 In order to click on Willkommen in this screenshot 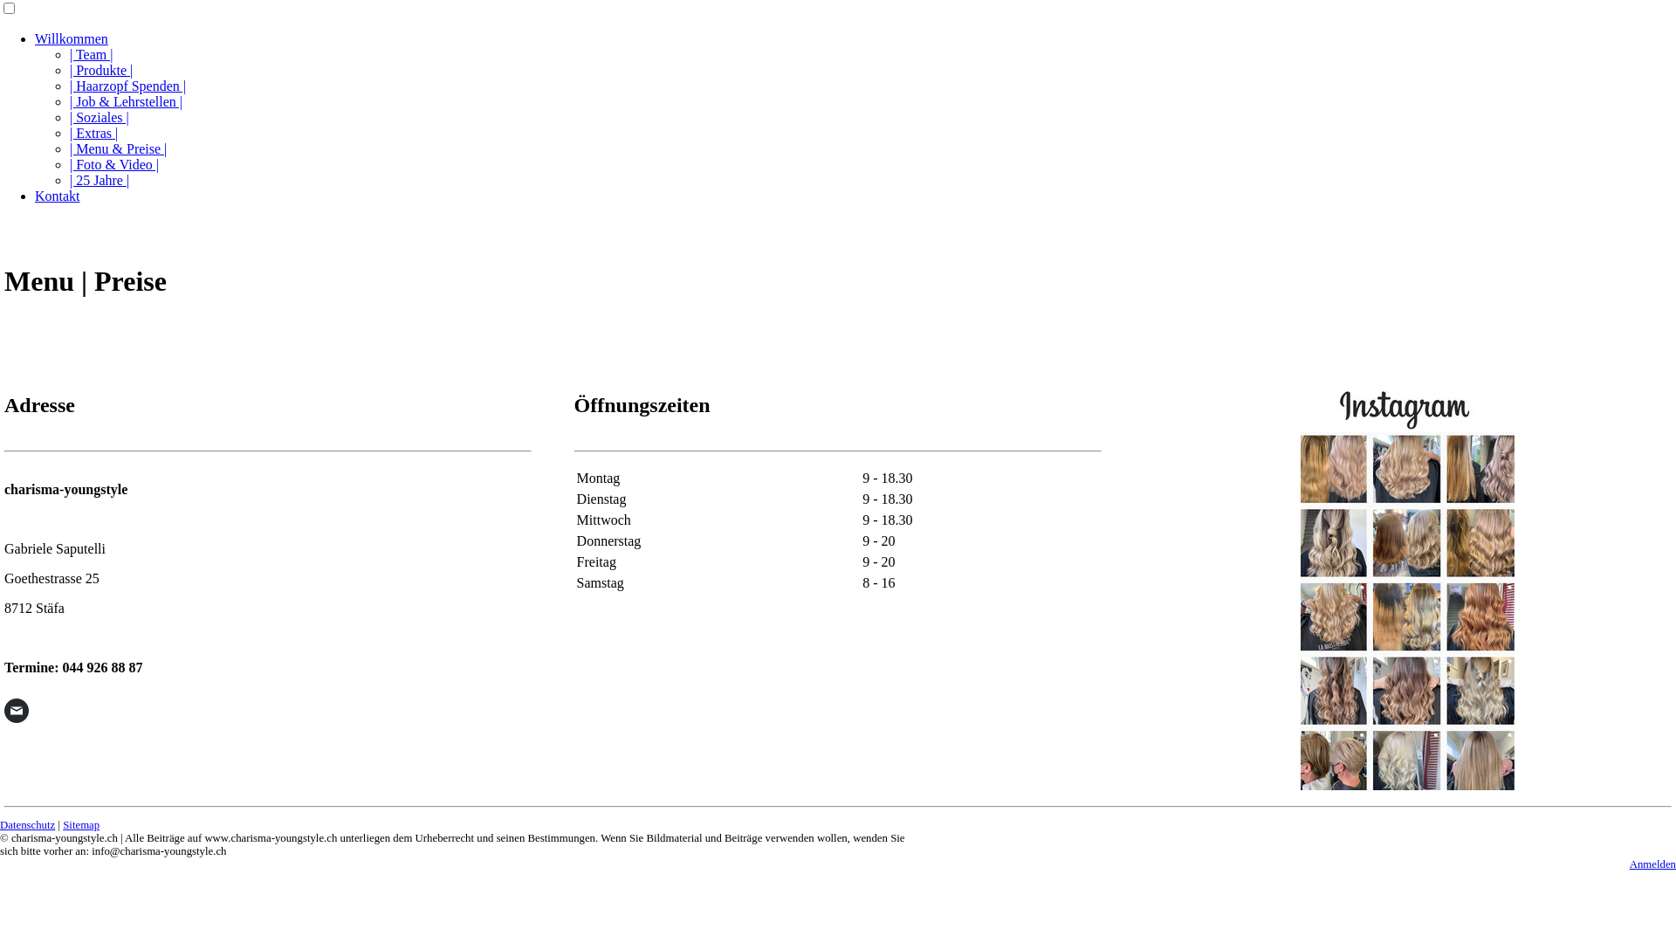, I will do `click(72, 38)`.